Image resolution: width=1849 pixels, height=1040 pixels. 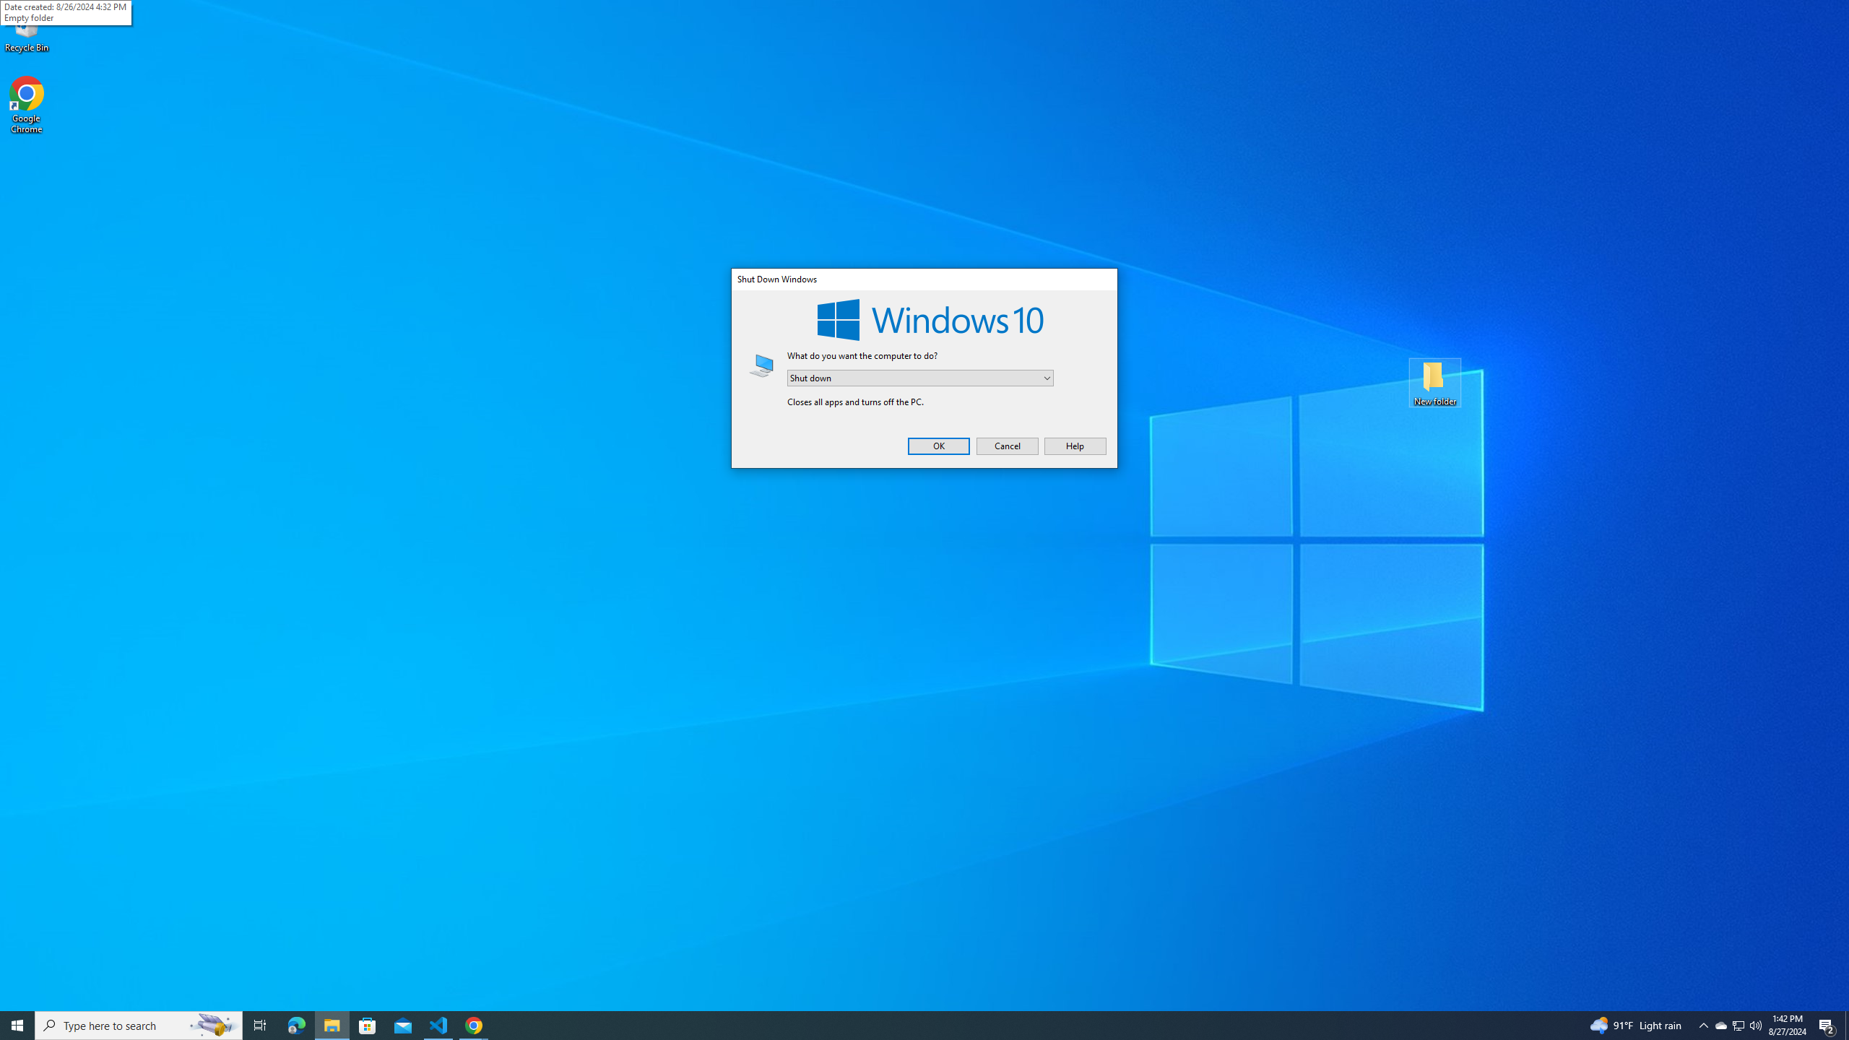 I want to click on Action Center, 2 new notifications, so click(x=1827, y=1026).